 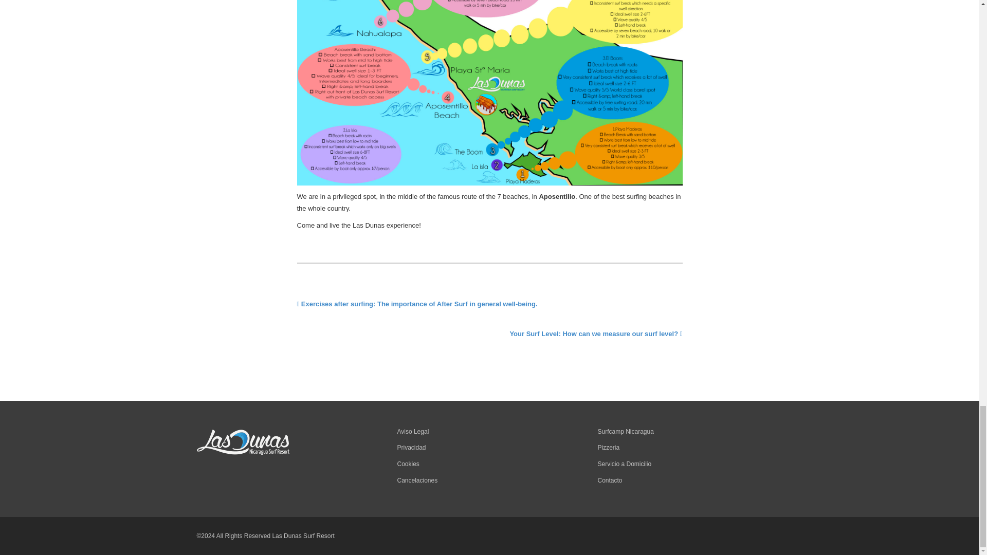 What do you see at coordinates (608, 448) in the screenshot?
I see `Pizzeria` at bounding box center [608, 448].